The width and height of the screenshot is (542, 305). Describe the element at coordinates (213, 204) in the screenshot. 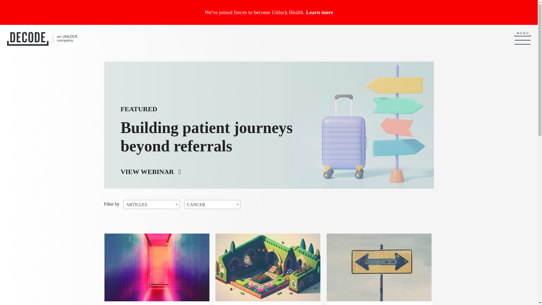

I see `Apply` at that location.